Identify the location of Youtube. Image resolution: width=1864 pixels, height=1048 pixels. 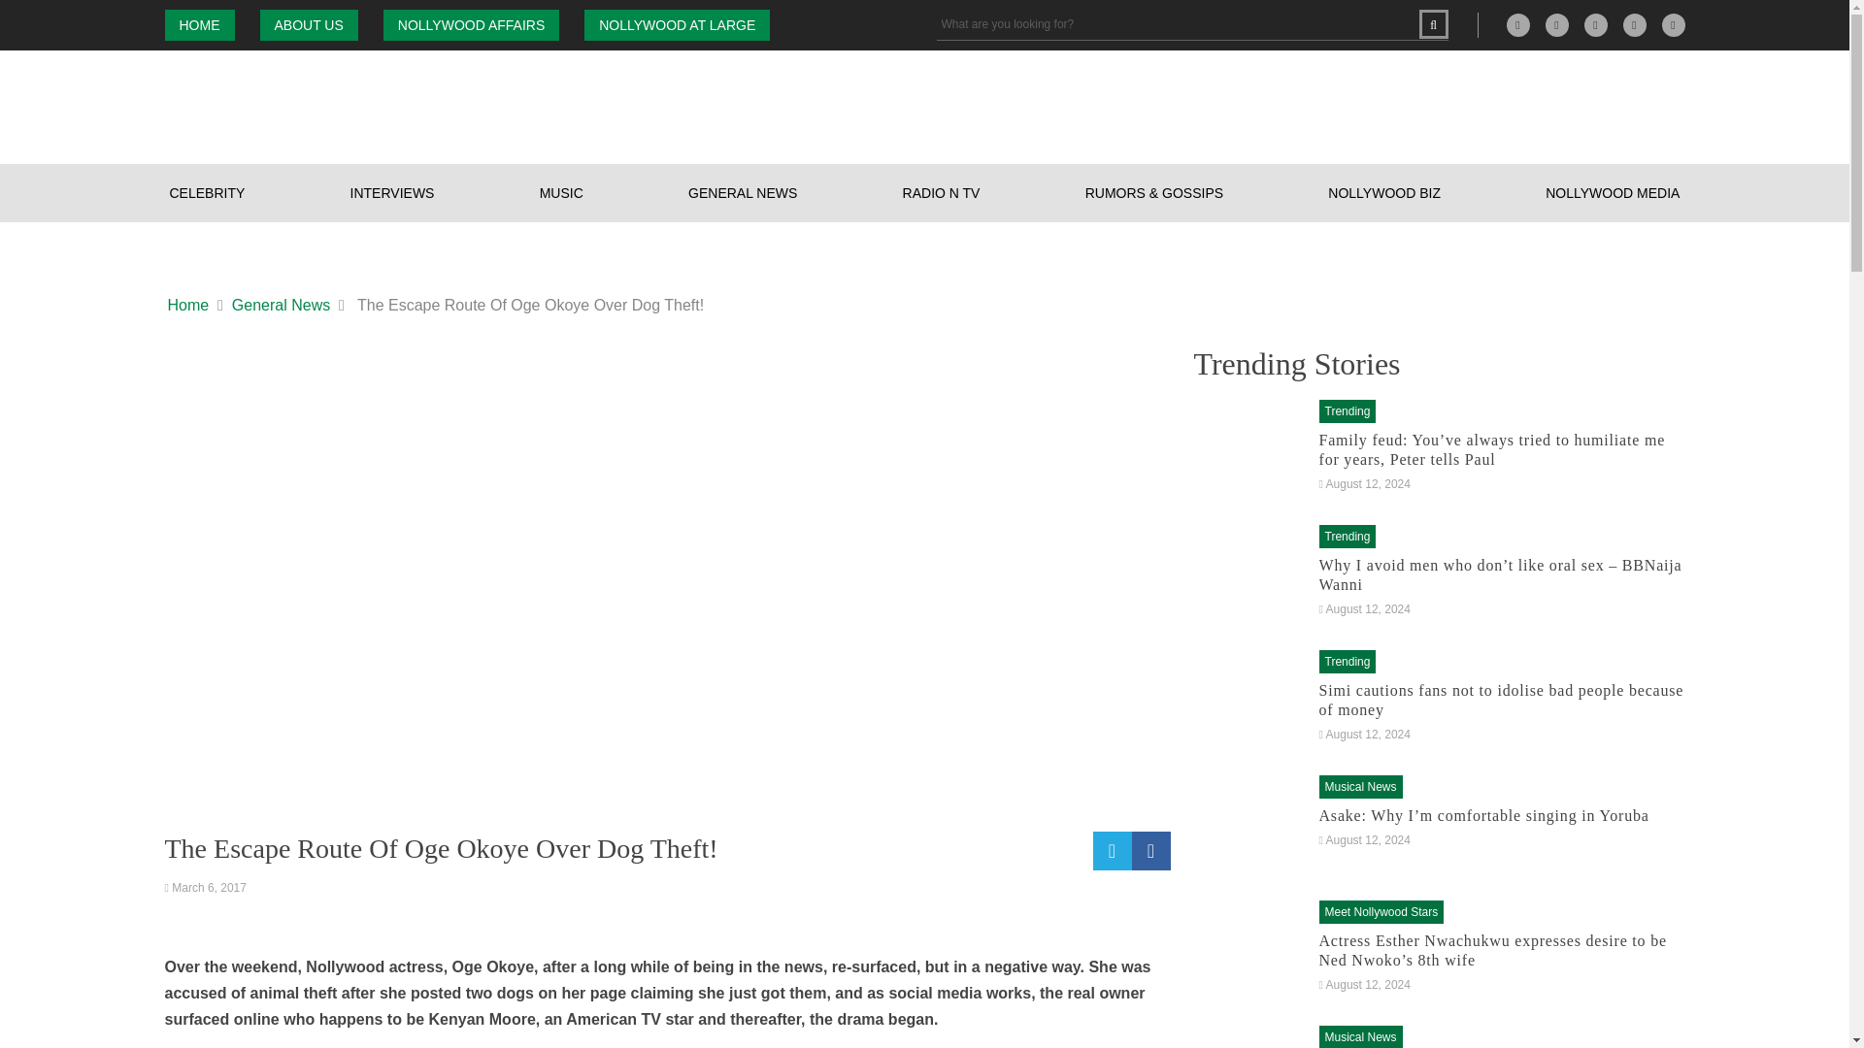
(1674, 25).